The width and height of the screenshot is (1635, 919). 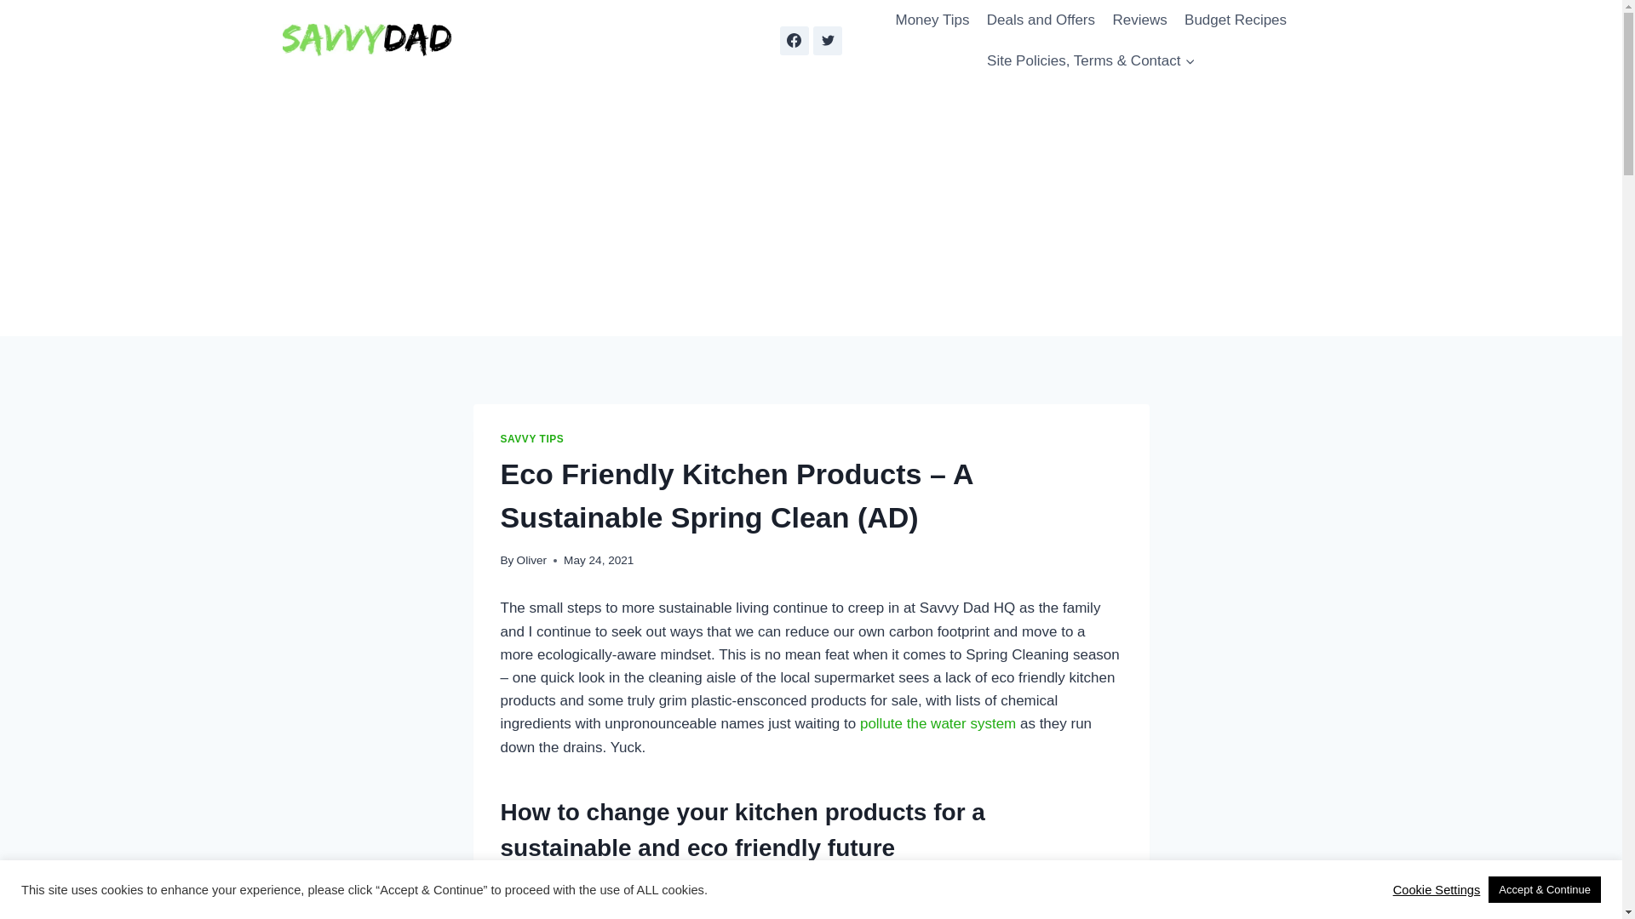 What do you see at coordinates (531, 560) in the screenshot?
I see `Oliver` at bounding box center [531, 560].